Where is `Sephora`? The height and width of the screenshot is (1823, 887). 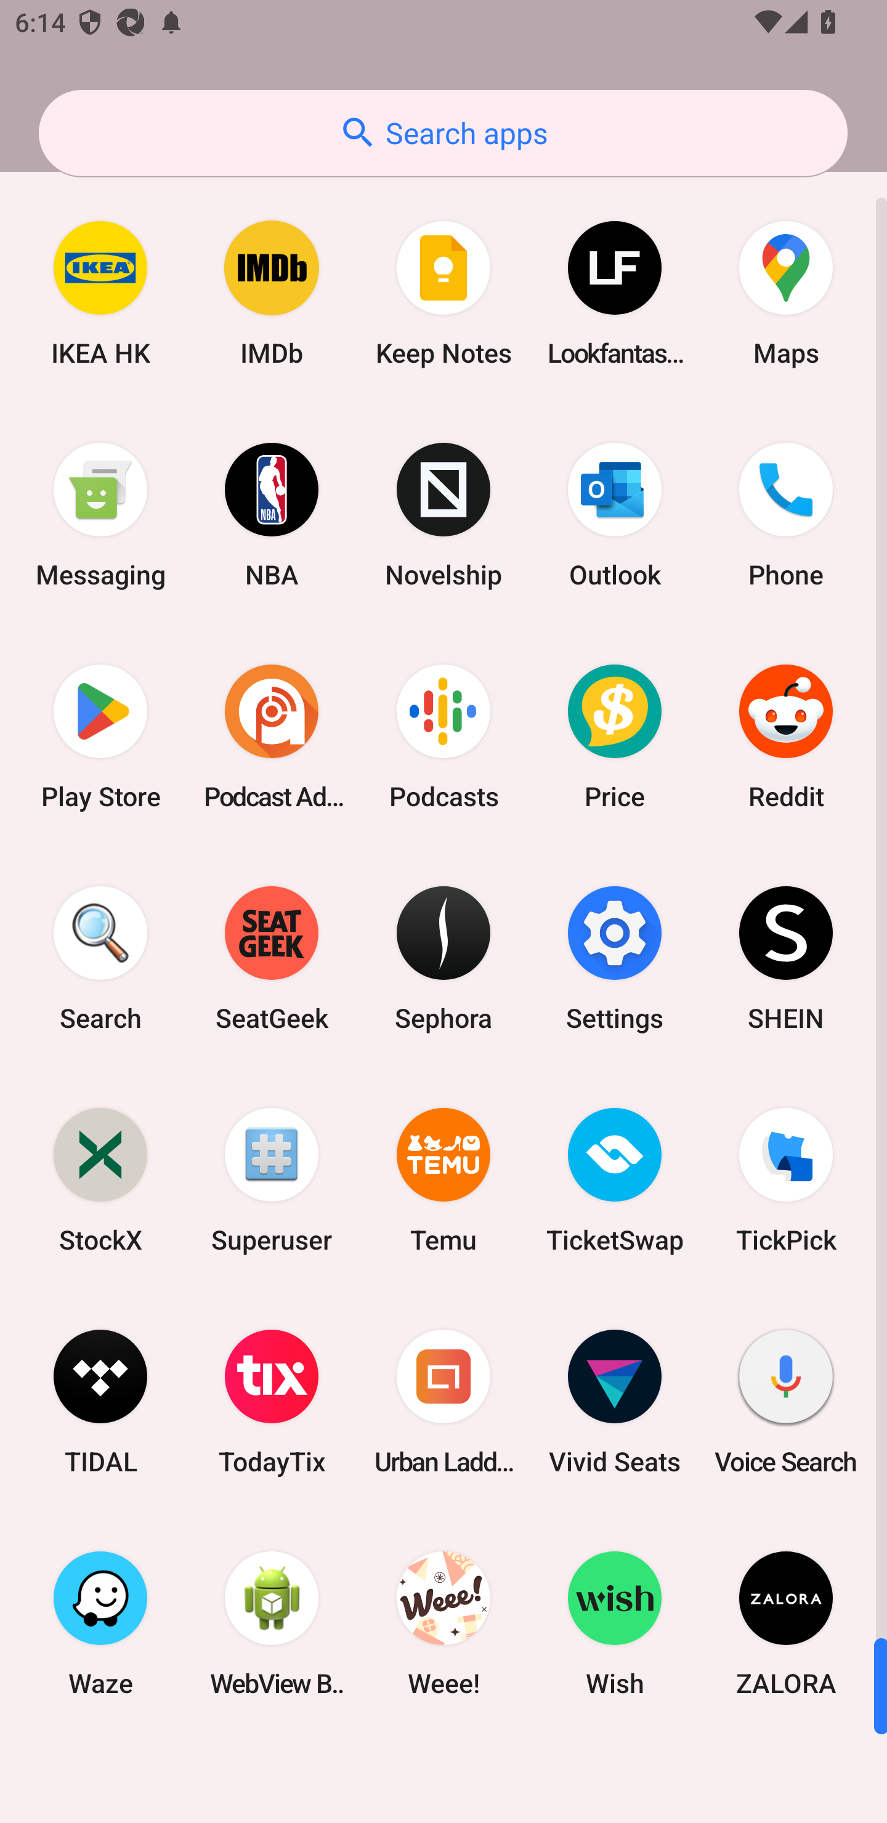 Sephora is located at coordinates (443, 958).